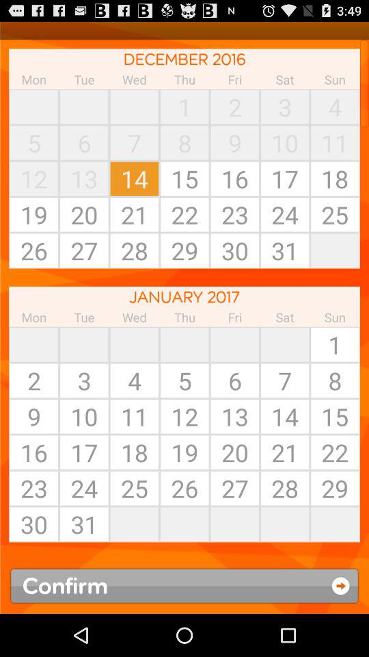  Describe the element at coordinates (184, 524) in the screenshot. I see `open item below the 25 icon` at that location.